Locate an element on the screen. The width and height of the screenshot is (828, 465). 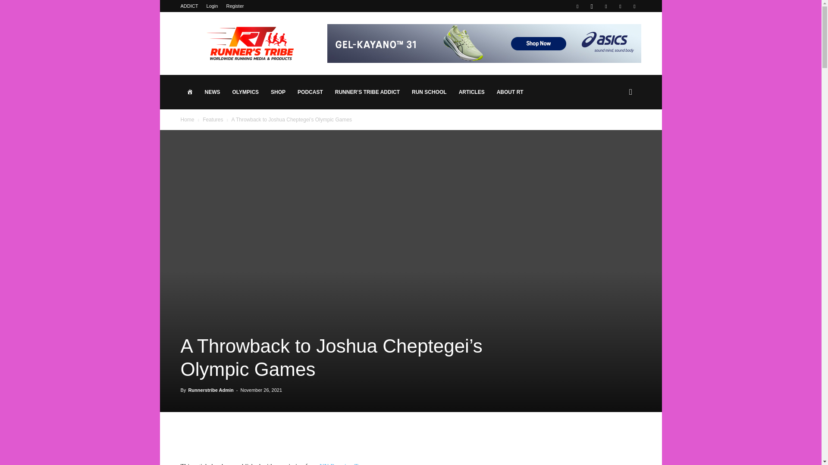
Instagram is located at coordinates (592, 6).